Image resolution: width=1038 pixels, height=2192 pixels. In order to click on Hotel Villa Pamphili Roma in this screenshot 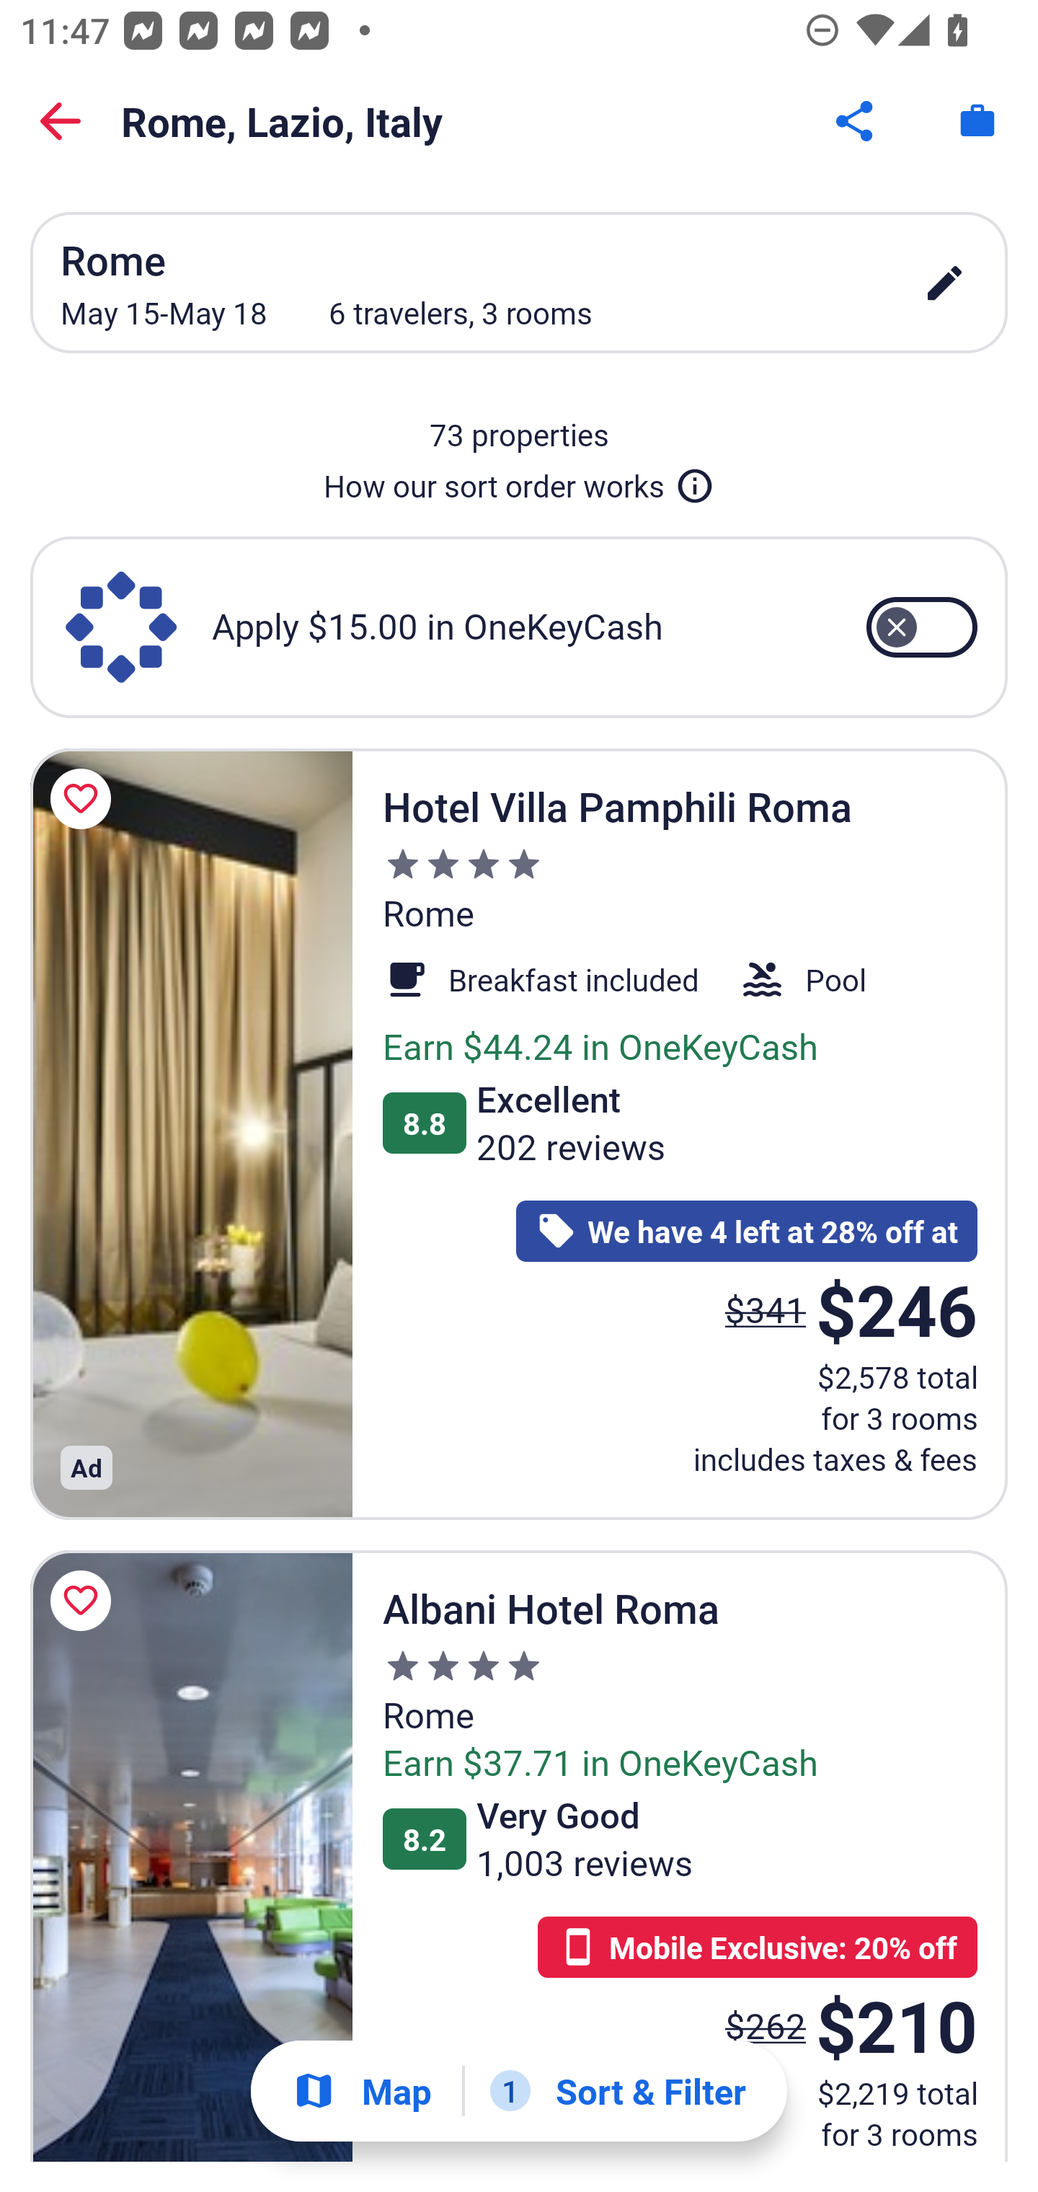, I will do `click(191, 1133)`.